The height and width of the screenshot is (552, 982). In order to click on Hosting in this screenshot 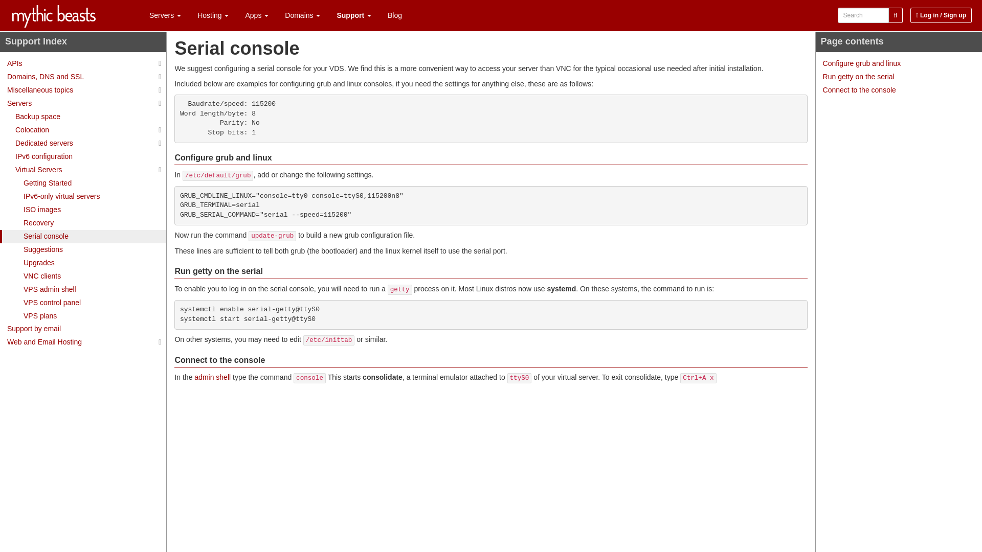, I will do `click(212, 15)`.